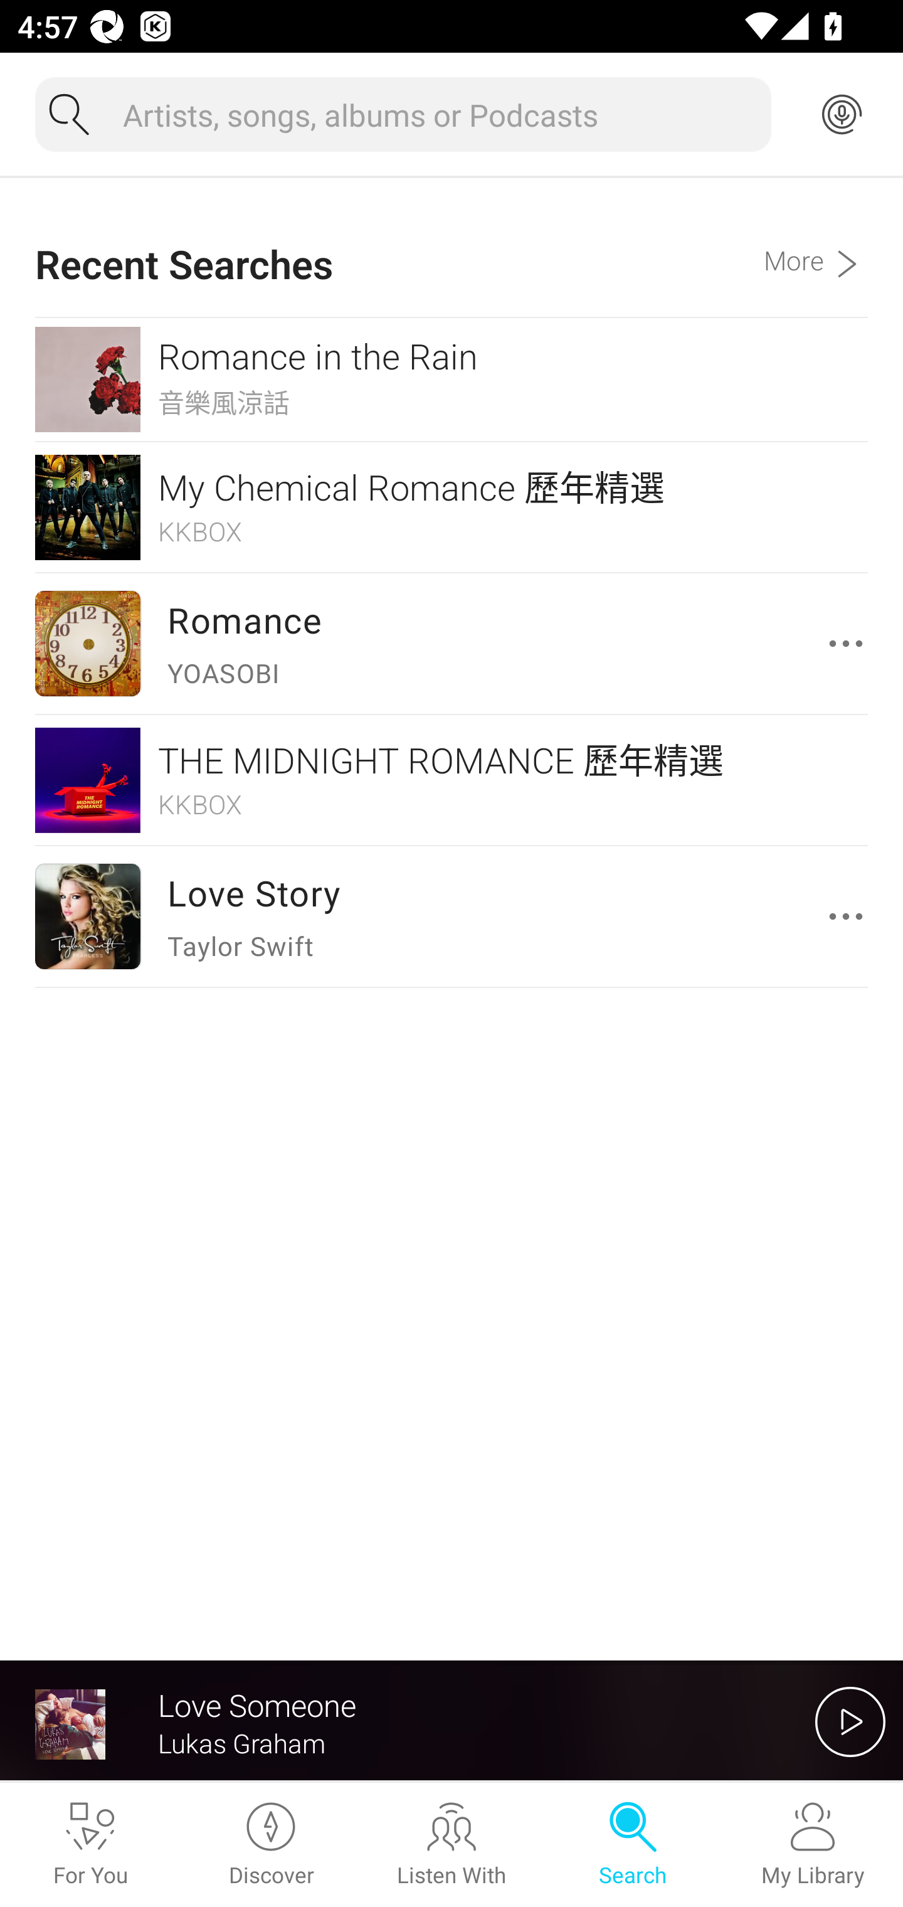  I want to click on My Library, so click(813, 1845).